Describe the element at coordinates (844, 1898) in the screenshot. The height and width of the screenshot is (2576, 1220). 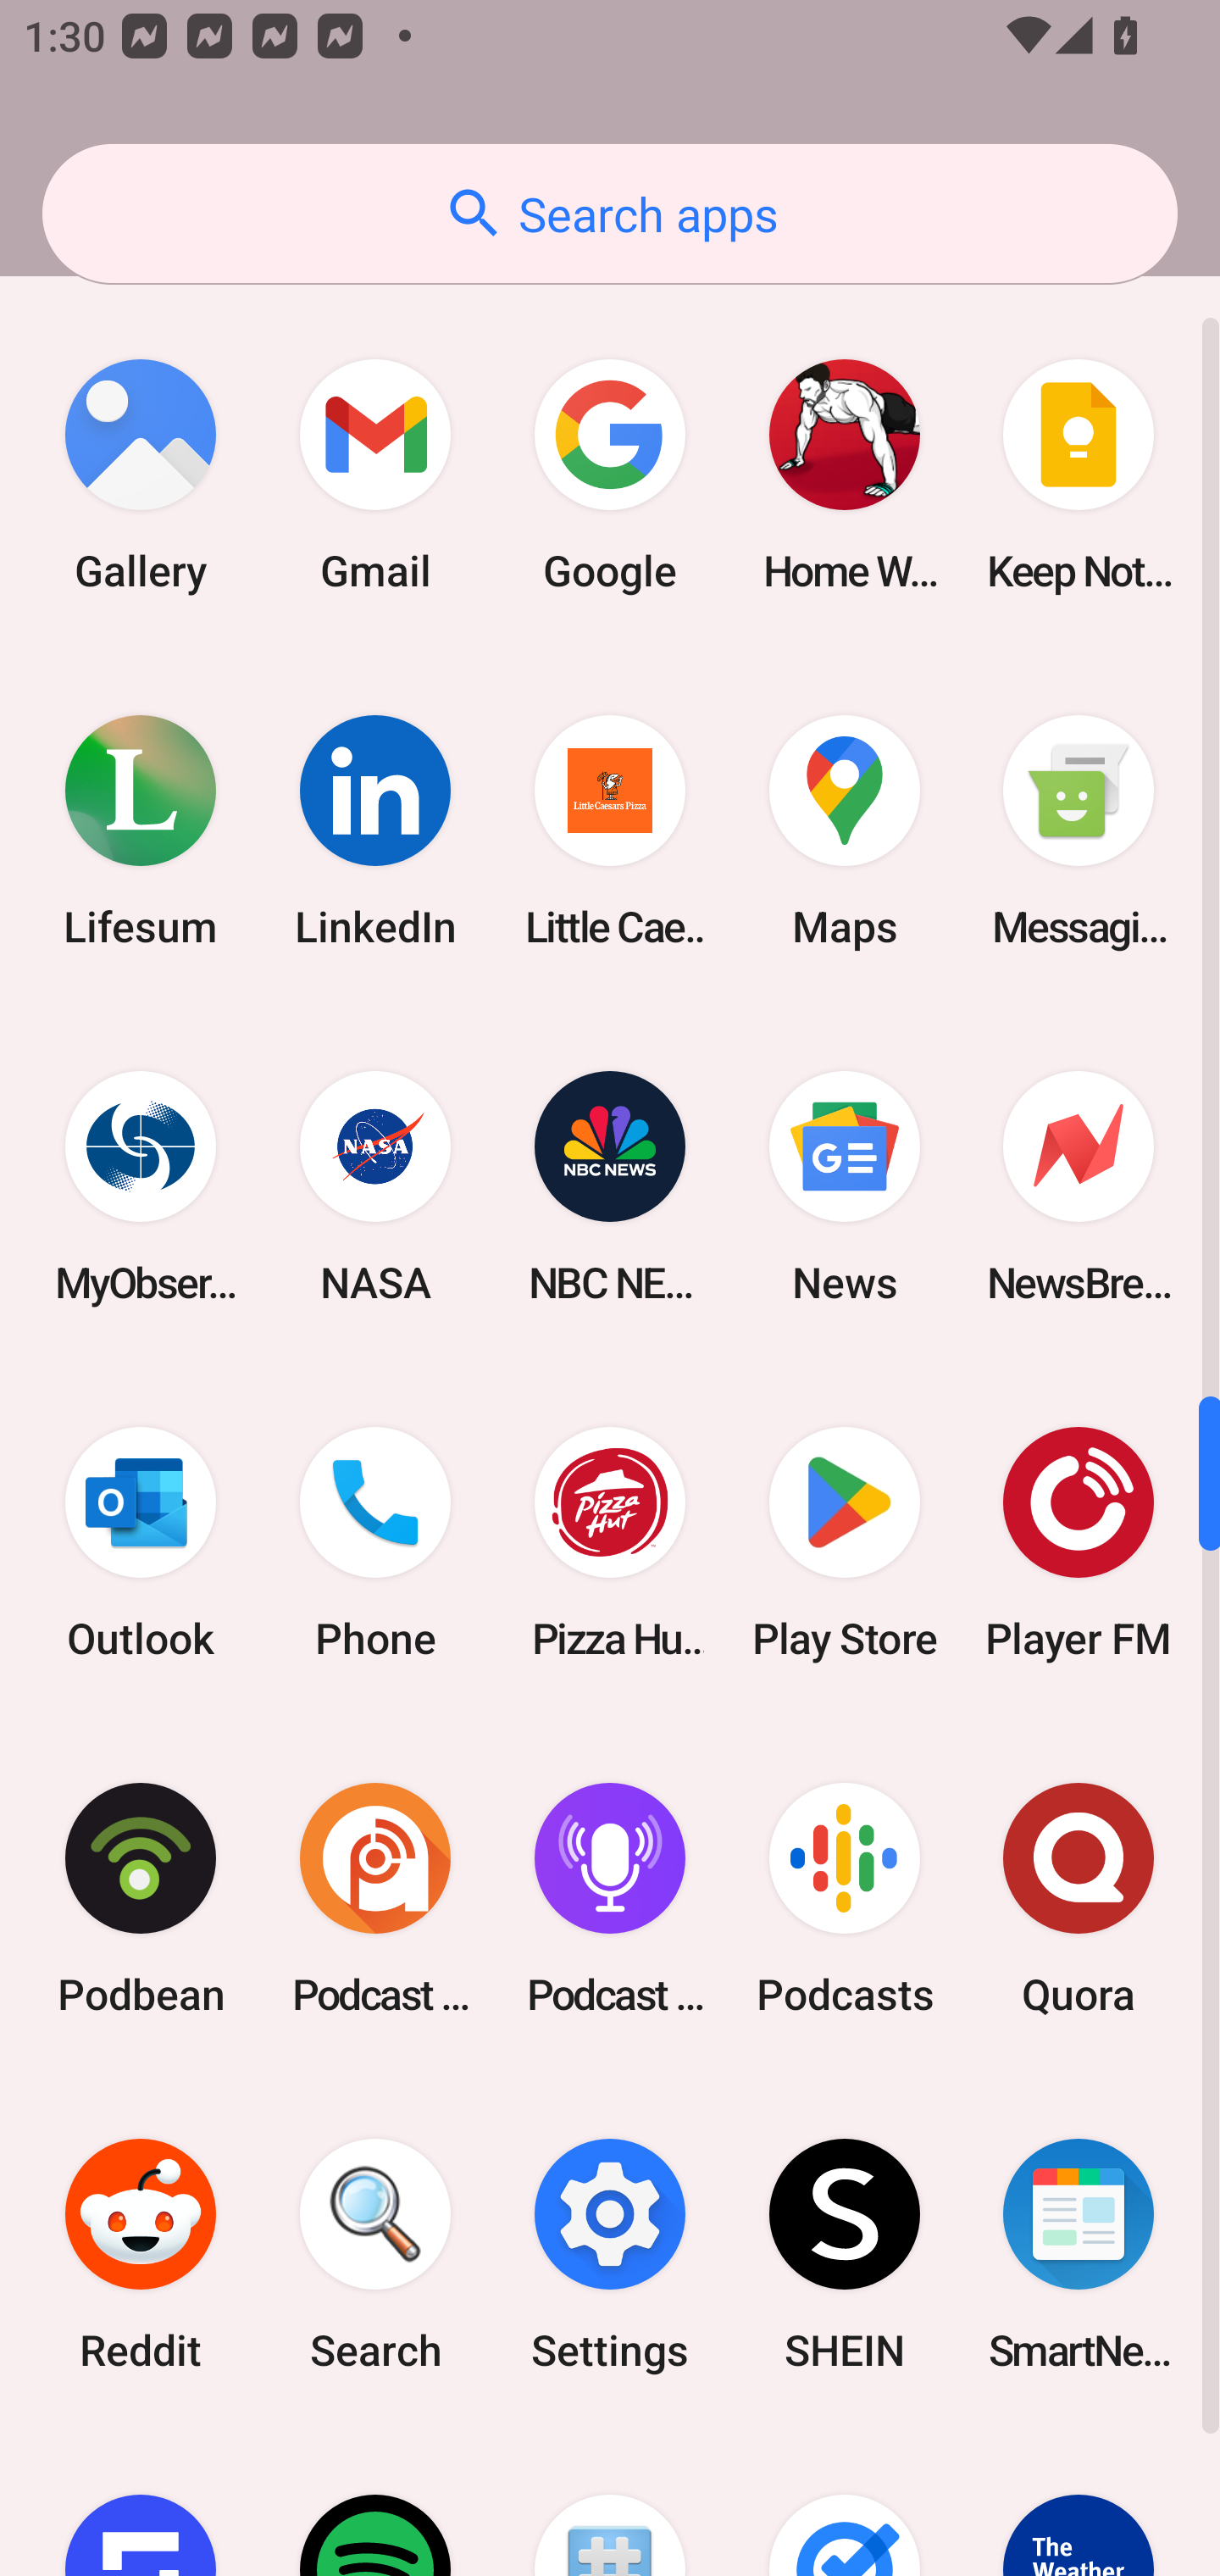
I see `Podcasts` at that location.